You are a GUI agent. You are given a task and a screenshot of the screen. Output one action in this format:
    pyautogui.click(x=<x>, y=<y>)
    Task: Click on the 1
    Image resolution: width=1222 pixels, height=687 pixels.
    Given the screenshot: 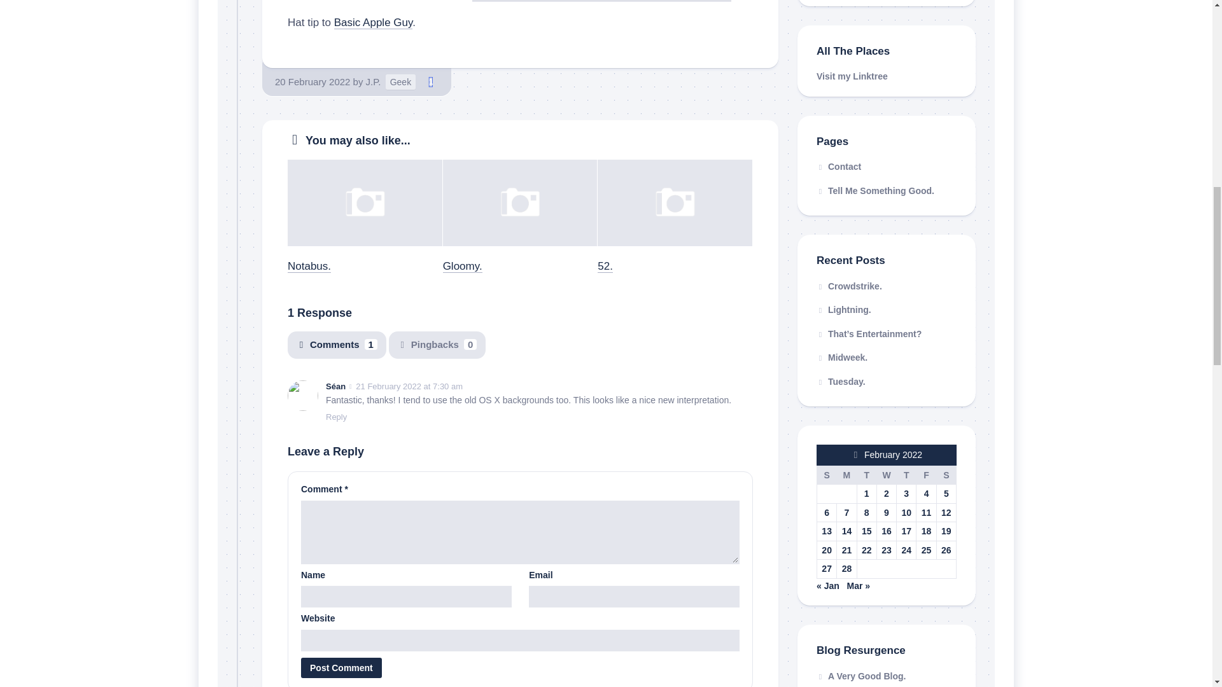 What is the action you would take?
    pyautogui.click(x=430, y=81)
    